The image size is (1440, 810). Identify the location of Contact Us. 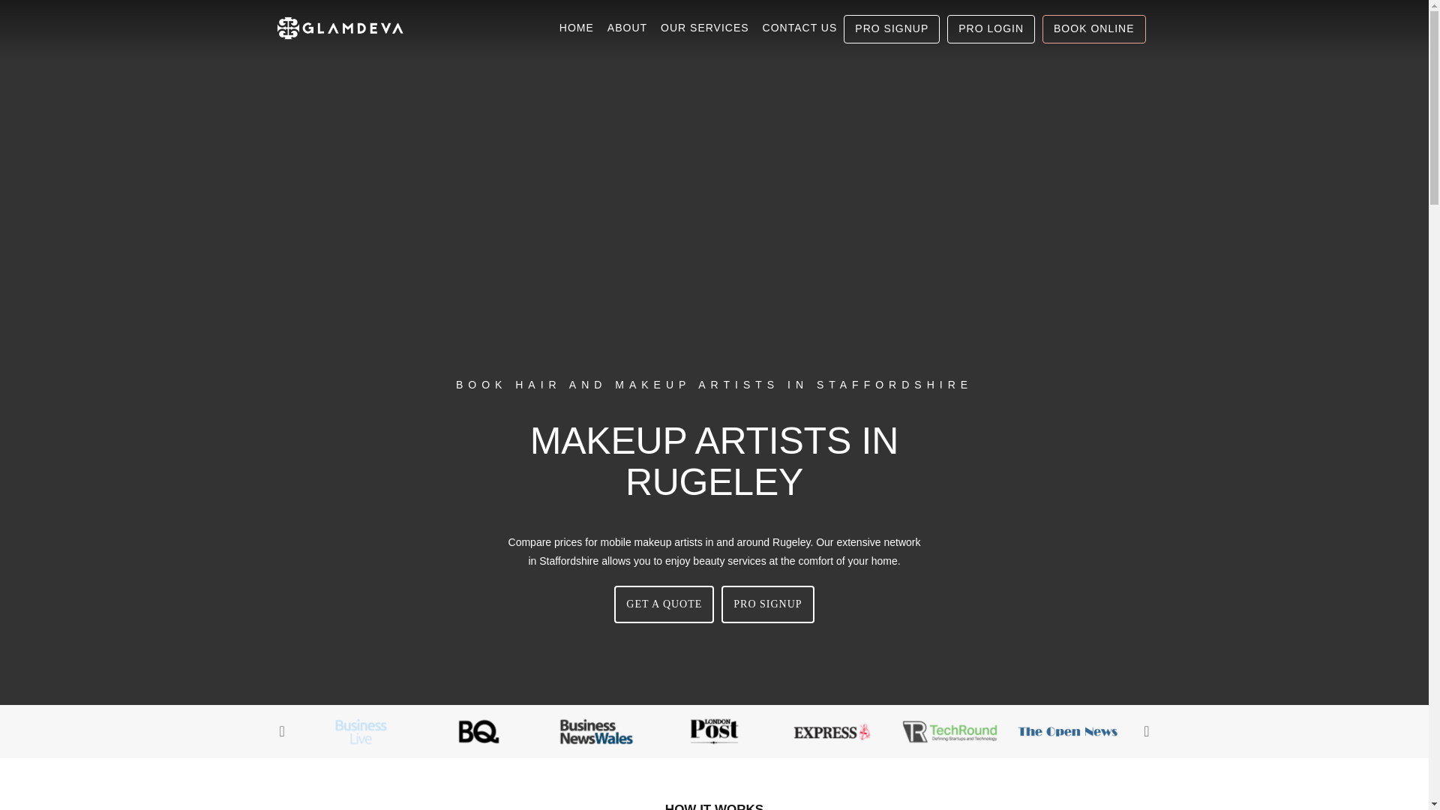
(799, 28).